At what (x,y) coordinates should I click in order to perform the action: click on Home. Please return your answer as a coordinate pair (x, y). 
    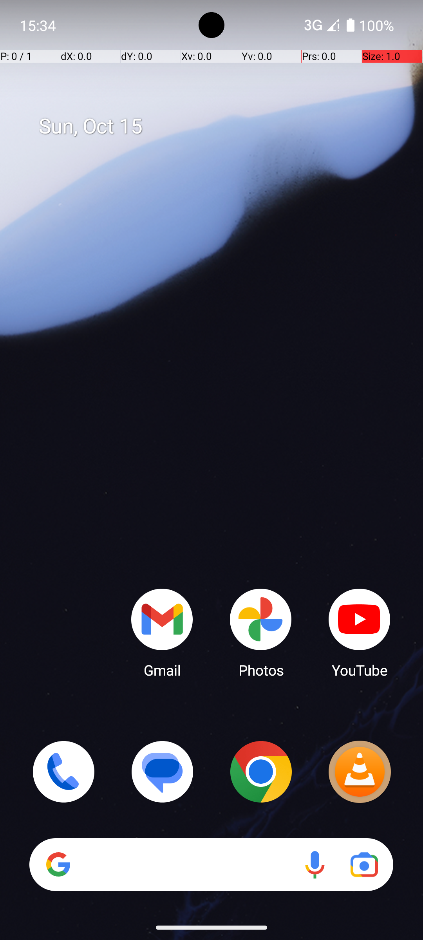
    Looking at the image, I should click on (211, 483).